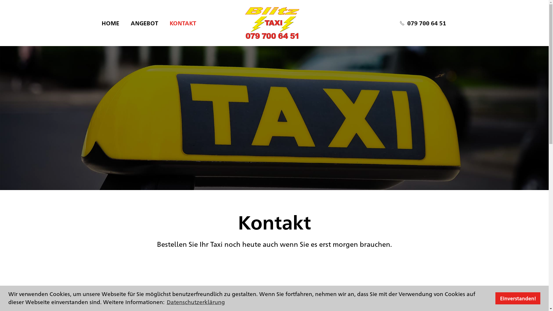 The width and height of the screenshot is (553, 311). I want to click on 079 700 64 51, so click(423, 23).